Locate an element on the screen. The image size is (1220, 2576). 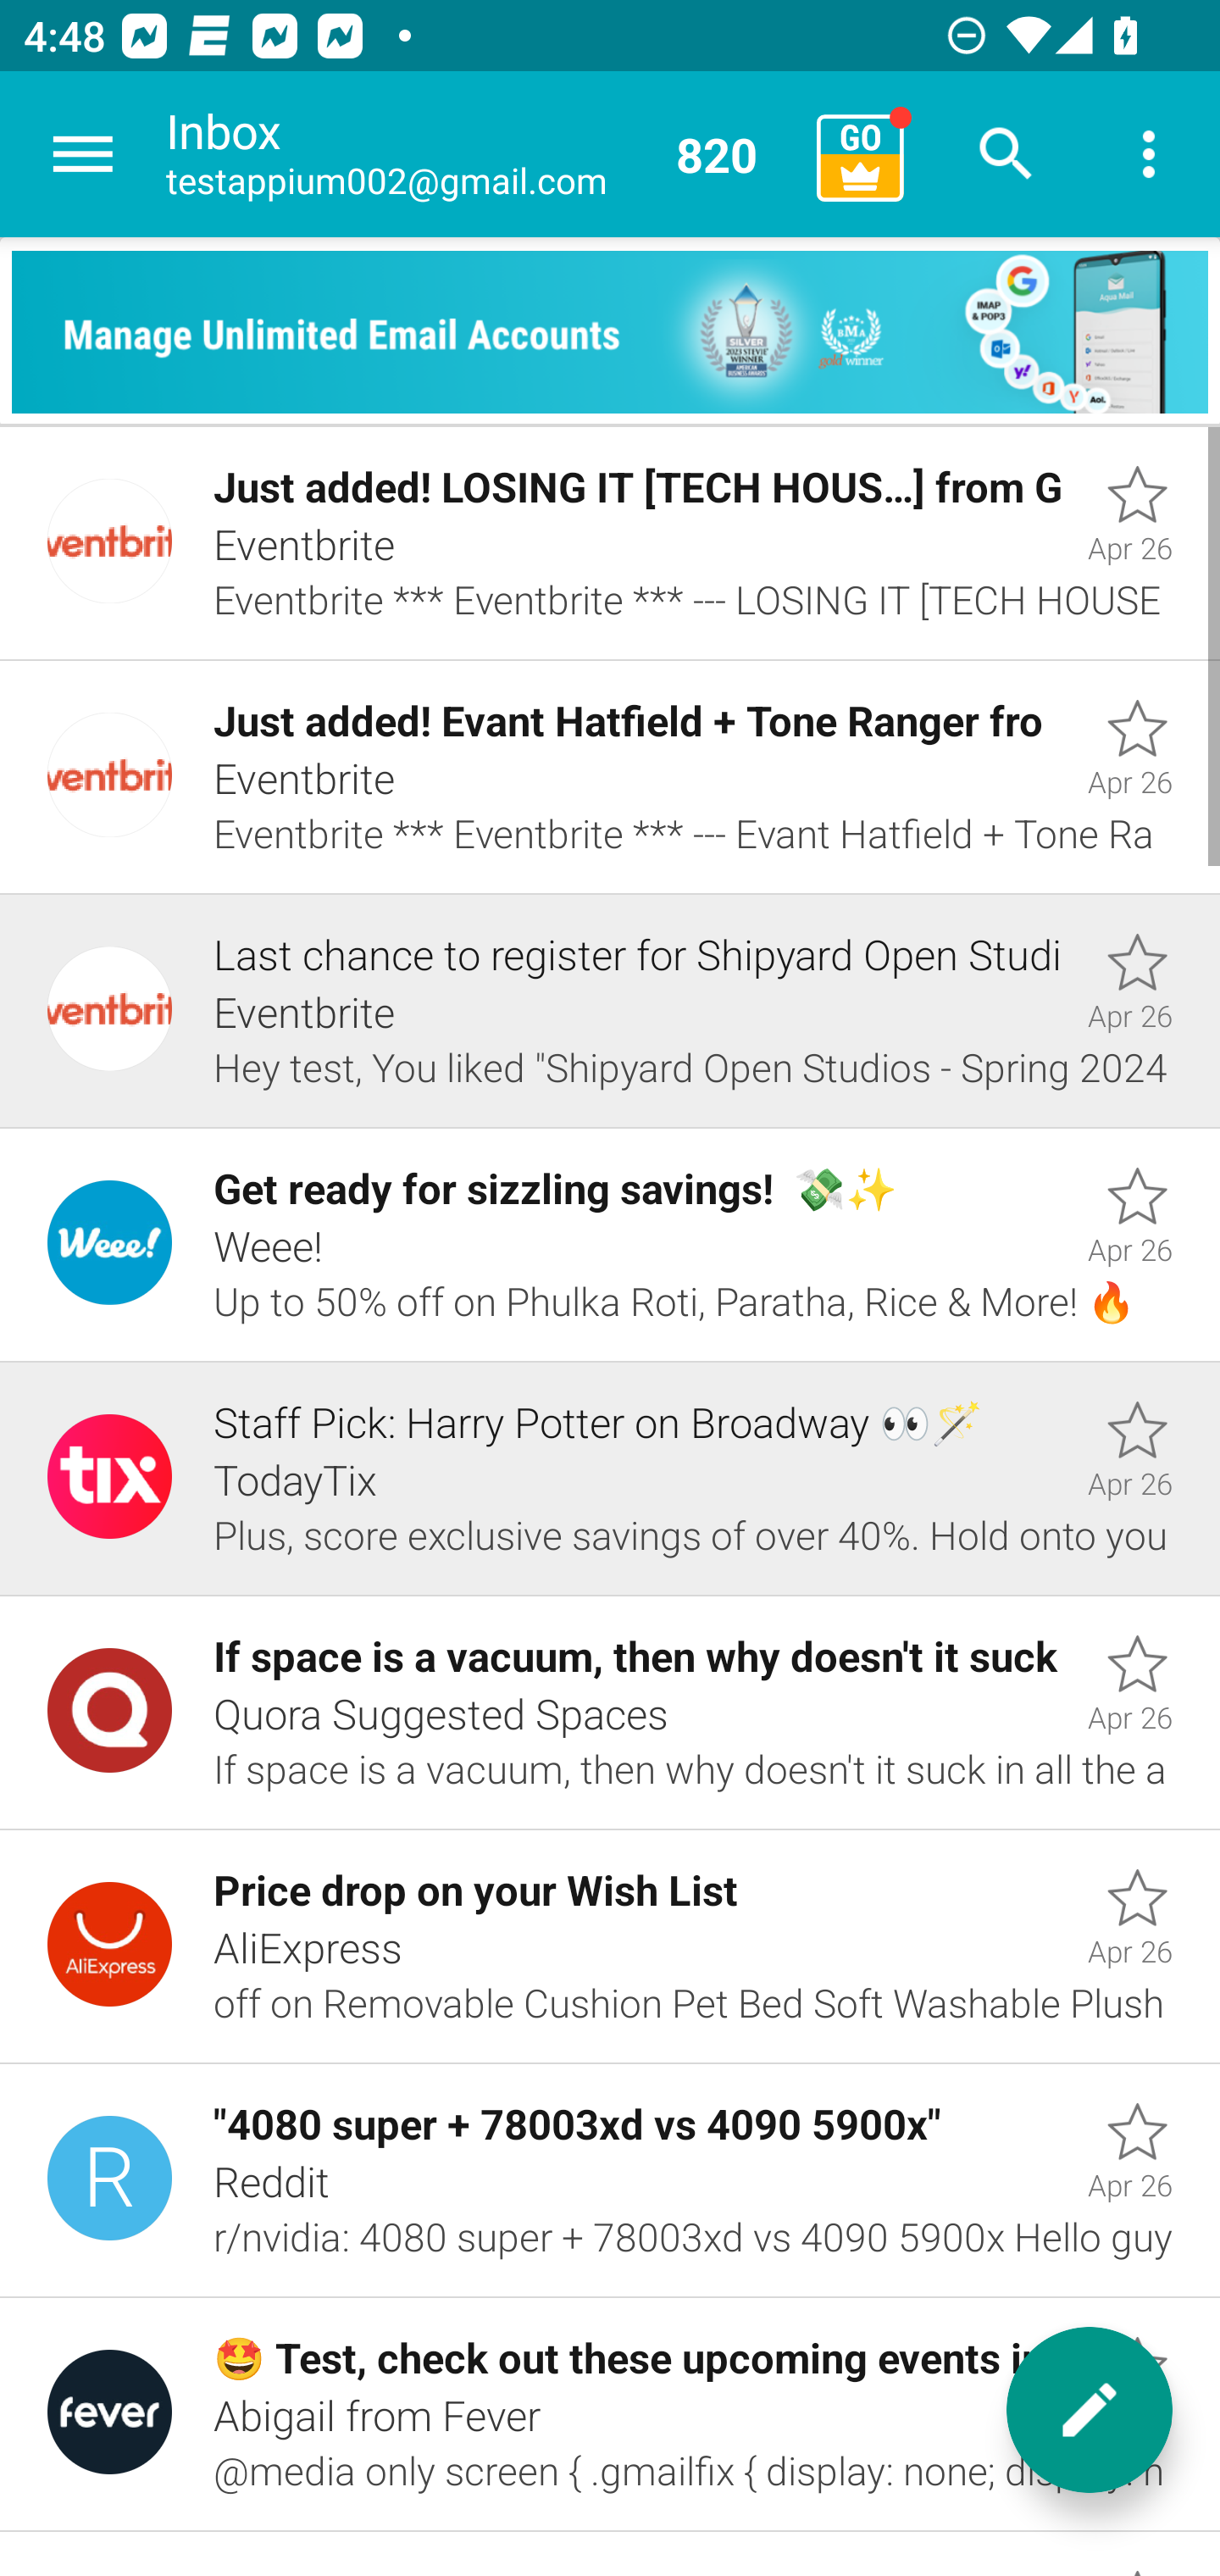
Inbox testappium002@gmail.com 820 is located at coordinates (480, 154).